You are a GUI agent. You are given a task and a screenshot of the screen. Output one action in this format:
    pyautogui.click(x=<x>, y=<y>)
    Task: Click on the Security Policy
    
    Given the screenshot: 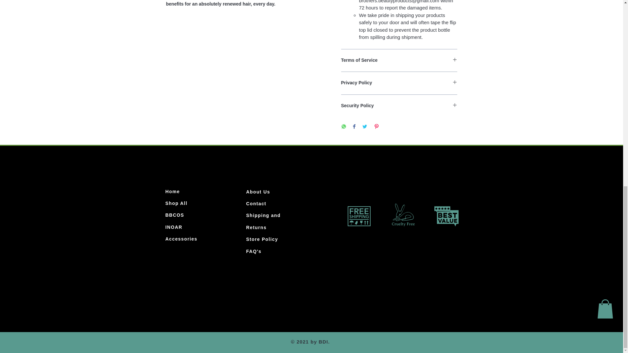 What is the action you would take?
    pyautogui.click(x=399, y=106)
    